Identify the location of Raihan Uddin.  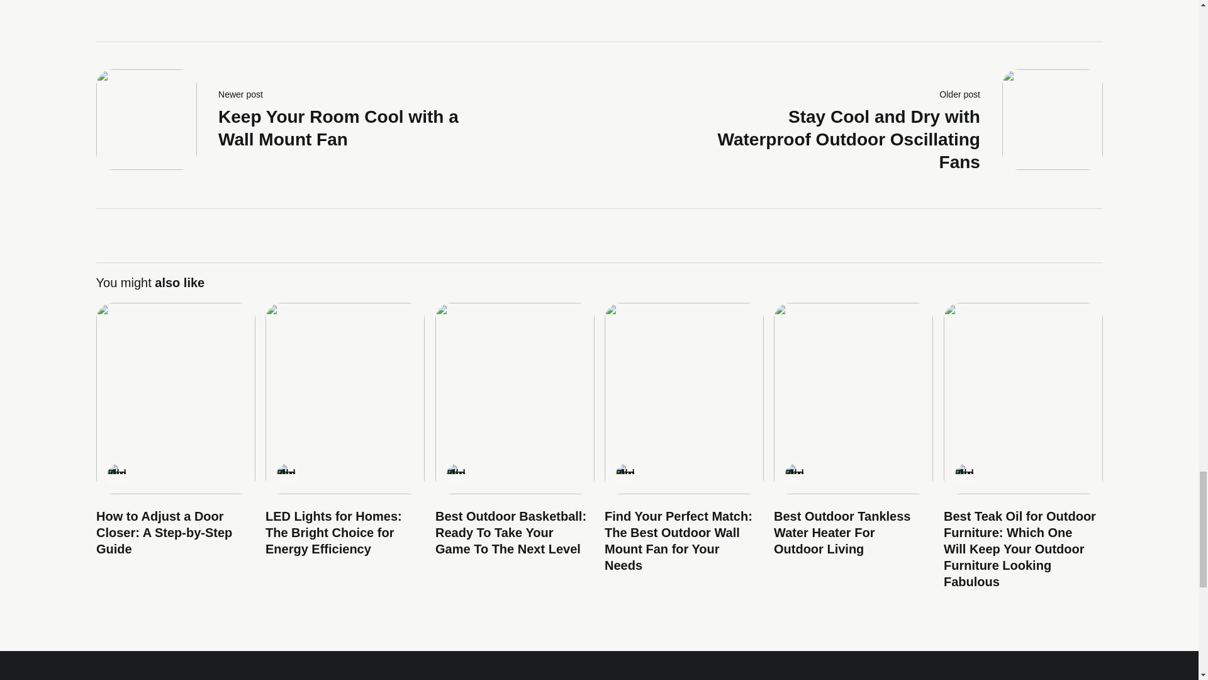
(116, 473).